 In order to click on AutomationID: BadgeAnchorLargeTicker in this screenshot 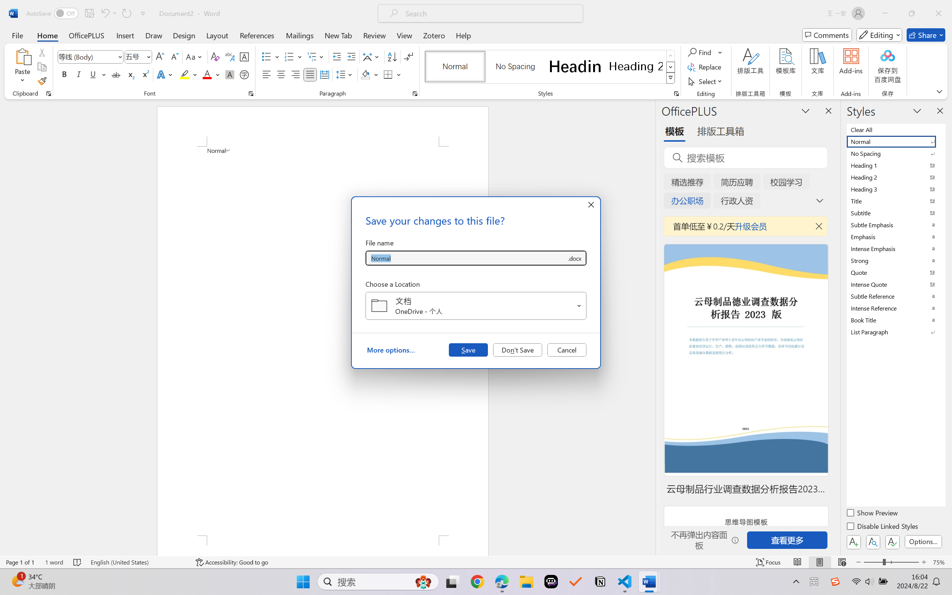, I will do `click(17, 581)`.